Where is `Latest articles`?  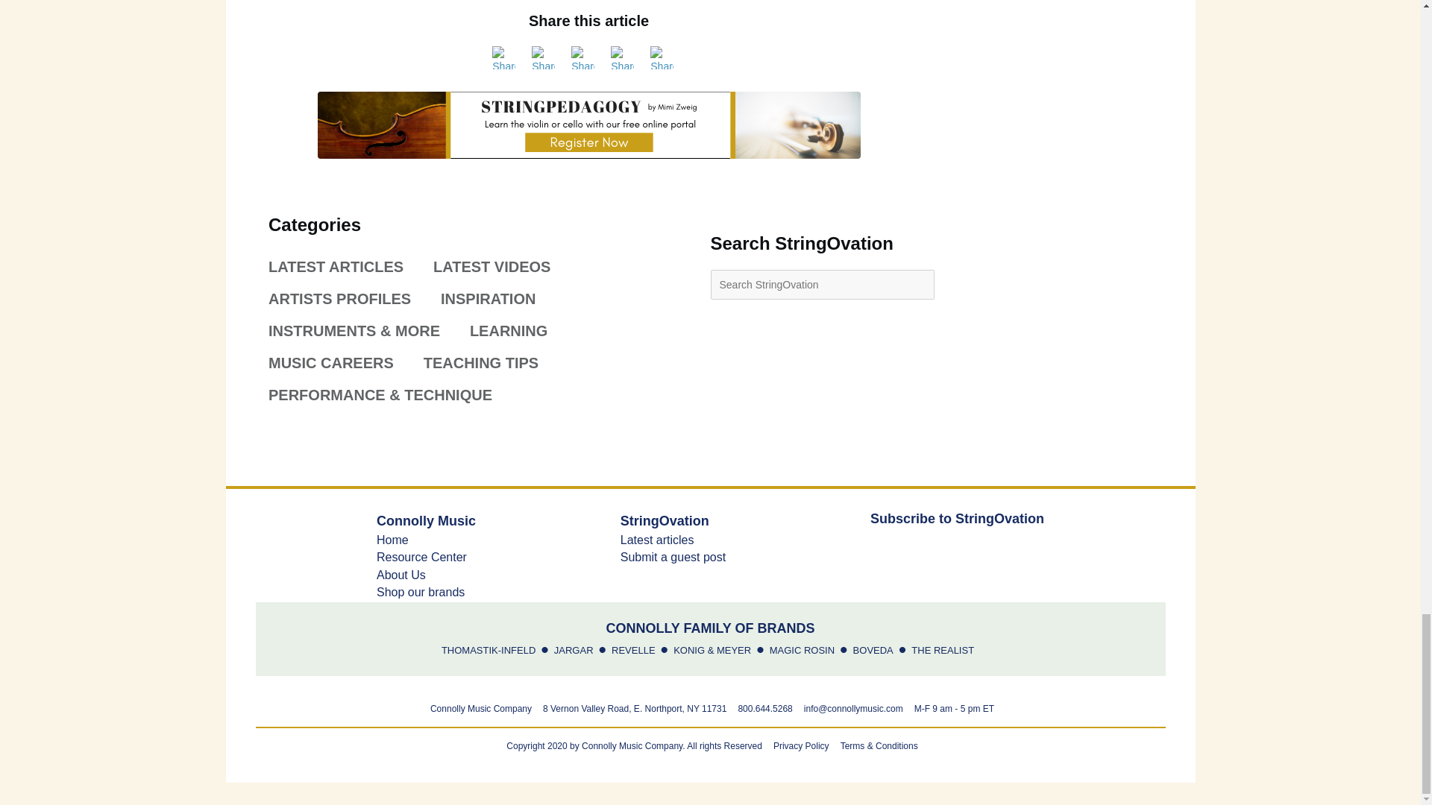
Latest articles is located at coordinates (657, 540).